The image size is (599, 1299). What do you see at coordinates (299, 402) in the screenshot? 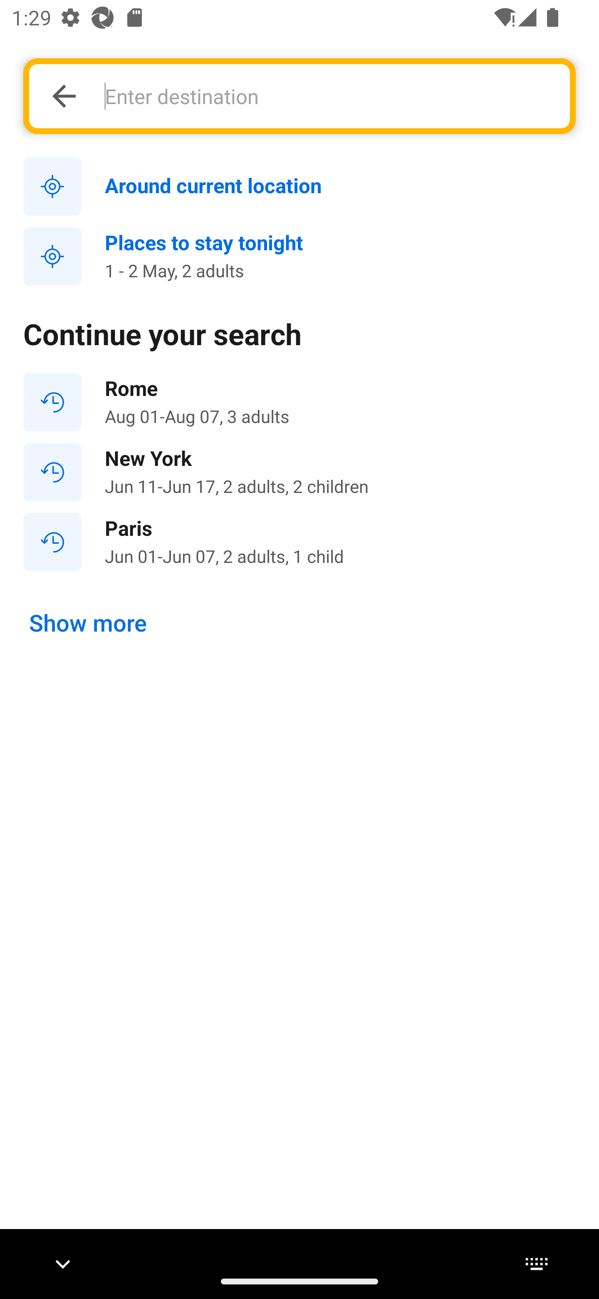
I see `Rome Aug 01-Aug 07, 3 adults ` at bounding box center [299, 402].